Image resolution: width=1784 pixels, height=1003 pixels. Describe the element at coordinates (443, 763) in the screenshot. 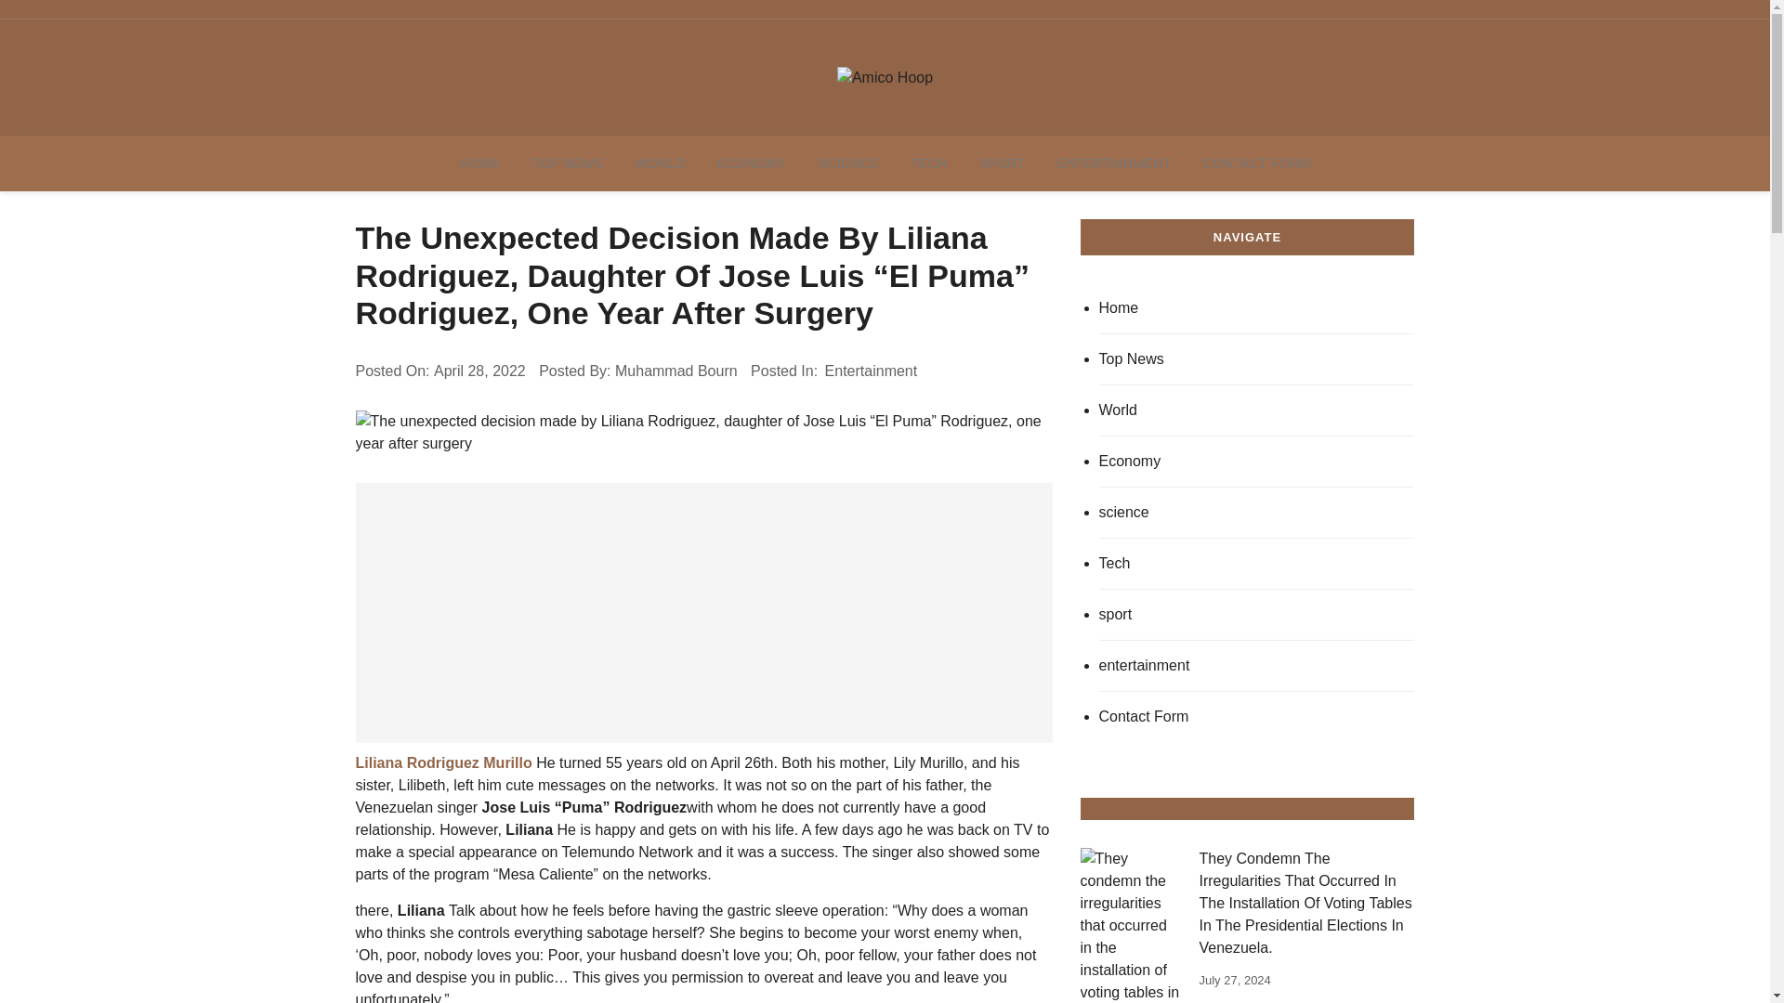

I see `Liliana Rodriguez Murillo` at that location.